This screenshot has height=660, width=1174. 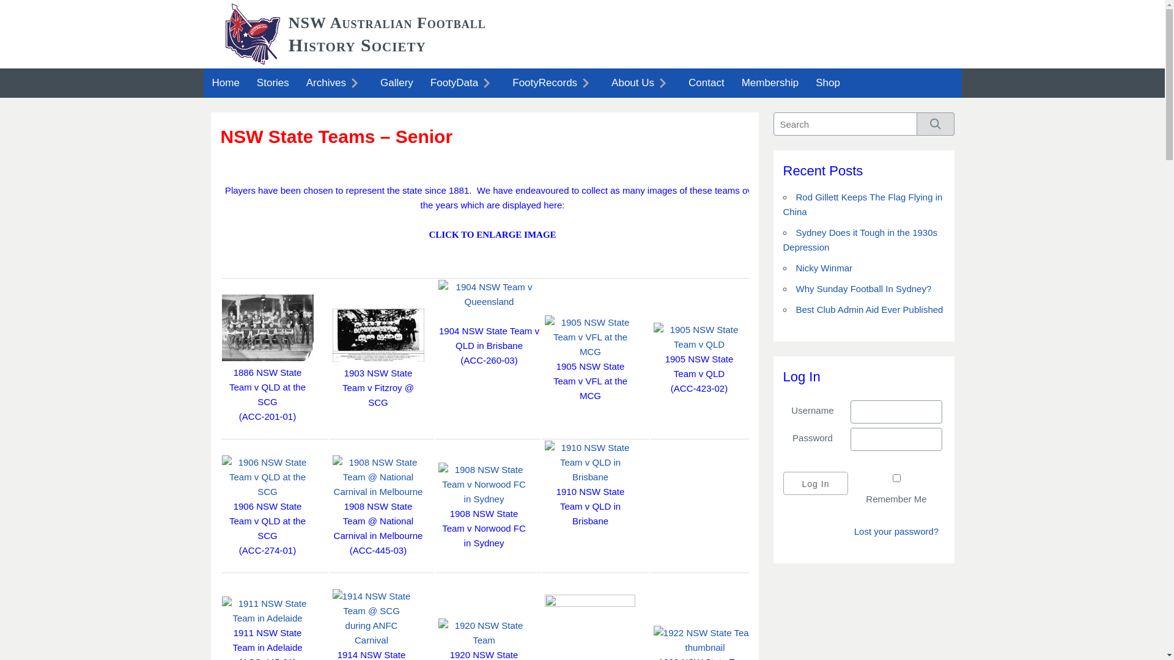 I want to click on FootyRecords, so click(x=553, y=83).